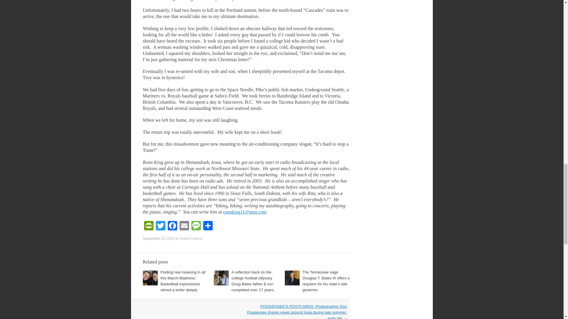 This screenshot has width=568, height=319. I want to click on Facebook, so click(172, 226).